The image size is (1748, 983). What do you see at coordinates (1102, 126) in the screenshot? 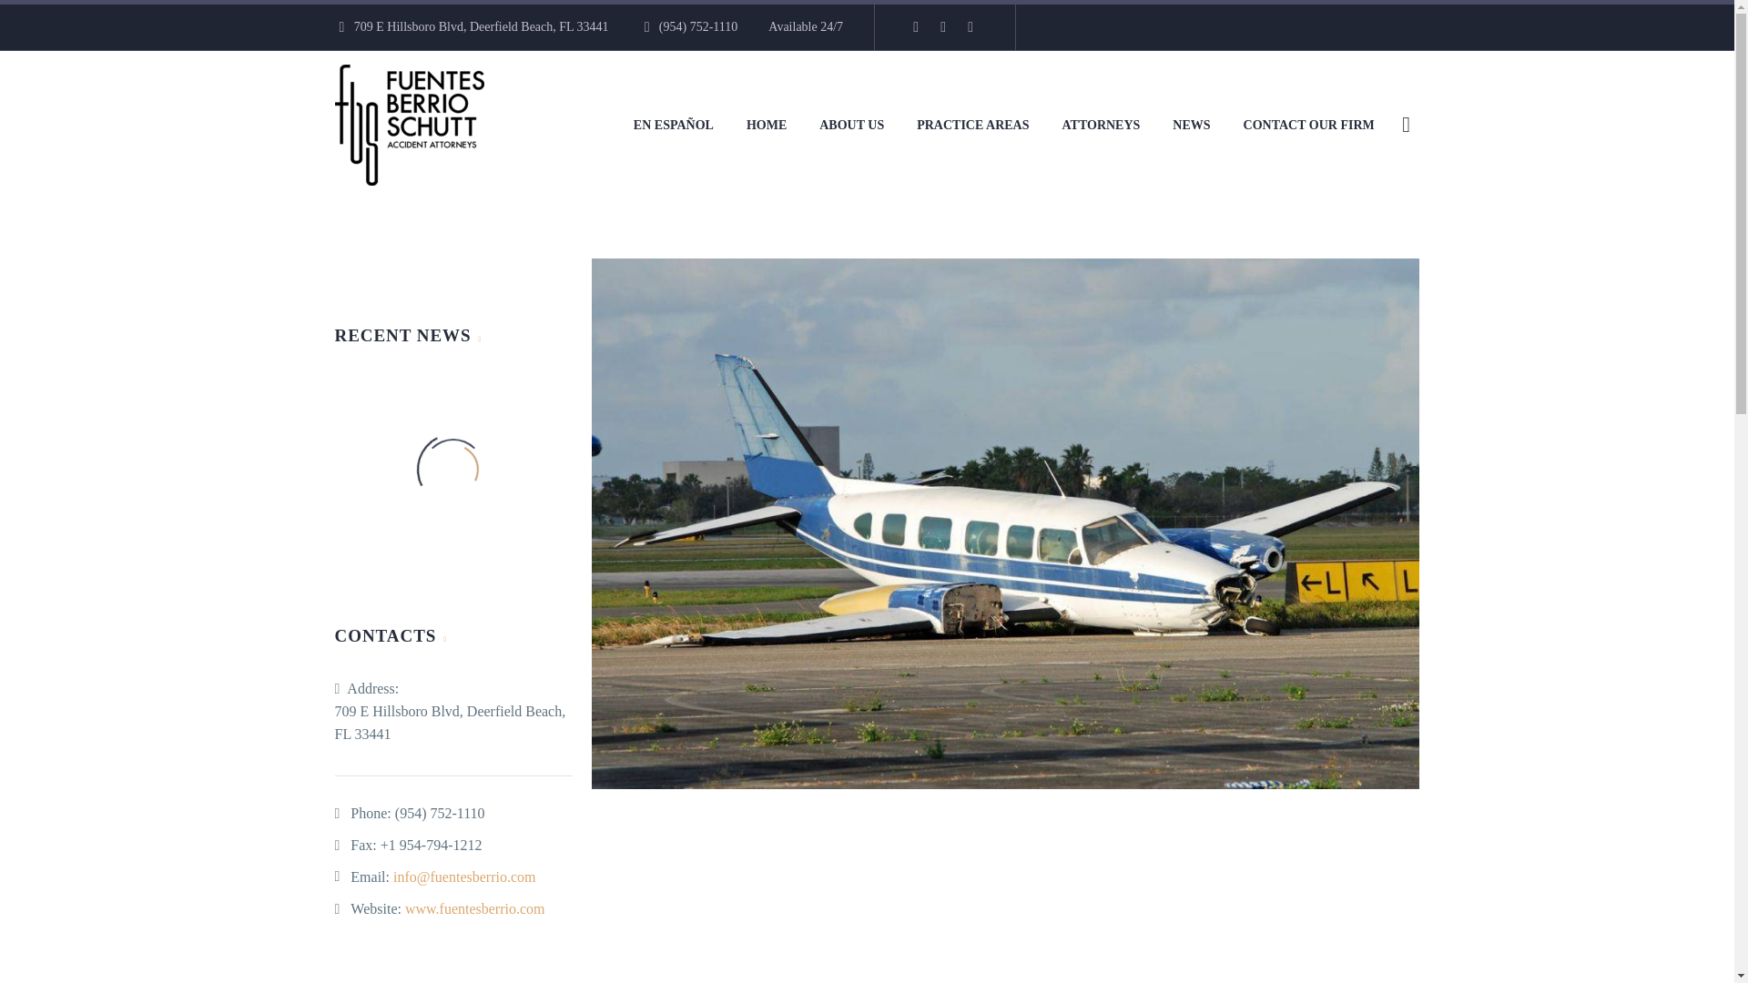
I see `ATTORNEYS` at bounding box center [1102, 126].